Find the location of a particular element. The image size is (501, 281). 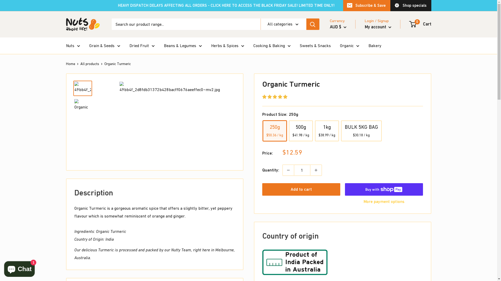

AUD is located at coordinates (342, 41).